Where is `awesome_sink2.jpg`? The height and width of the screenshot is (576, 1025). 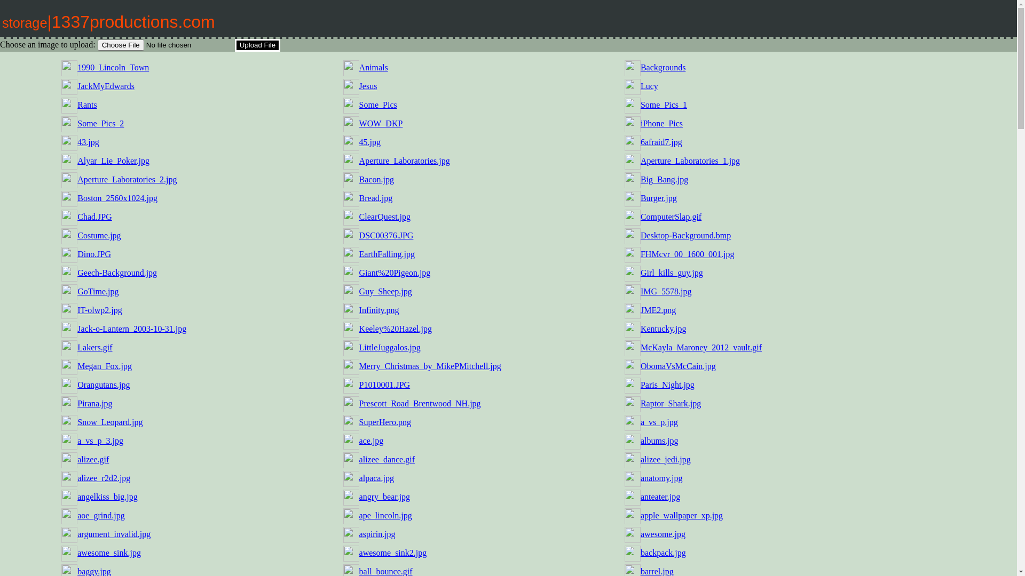
awesome_sink2.jpg is located at coordinates (393, 553).